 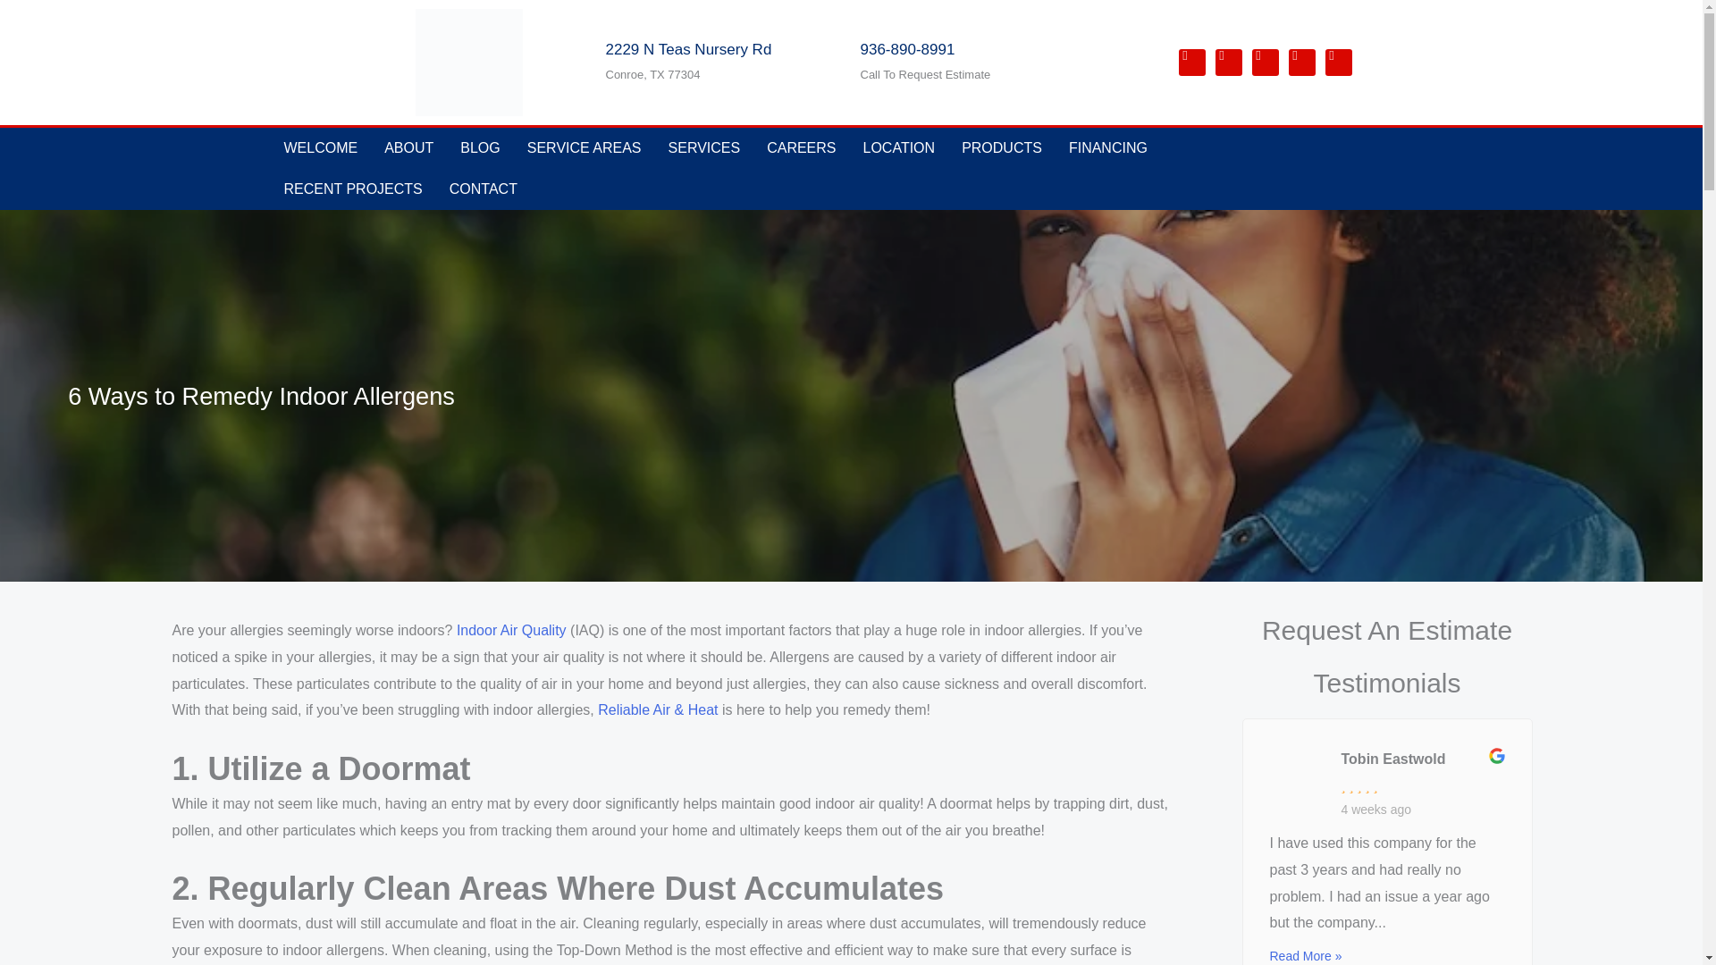 What do you see at coordinates (1228, 63) in the screenshot?
I see `Linkedin` at bounding box center [1228, 63].